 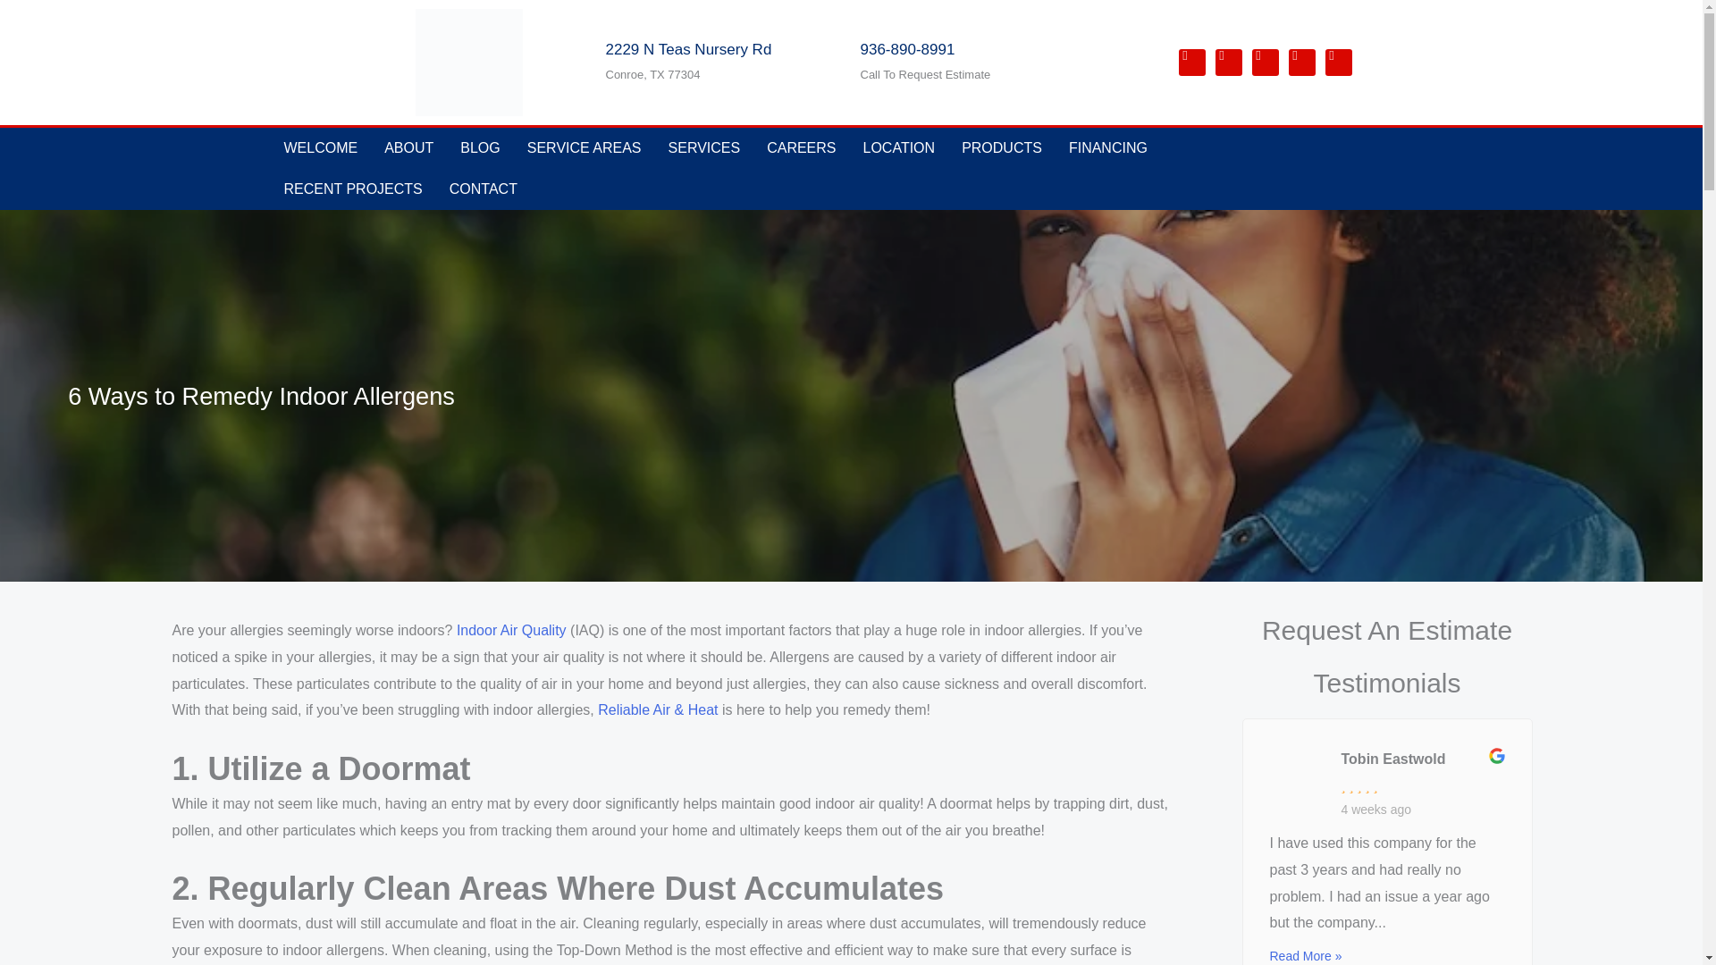 What do you see at coordinates (1228, 63) in the screenshot?
I see `Linkedin` at bounding box center [1228, 63].